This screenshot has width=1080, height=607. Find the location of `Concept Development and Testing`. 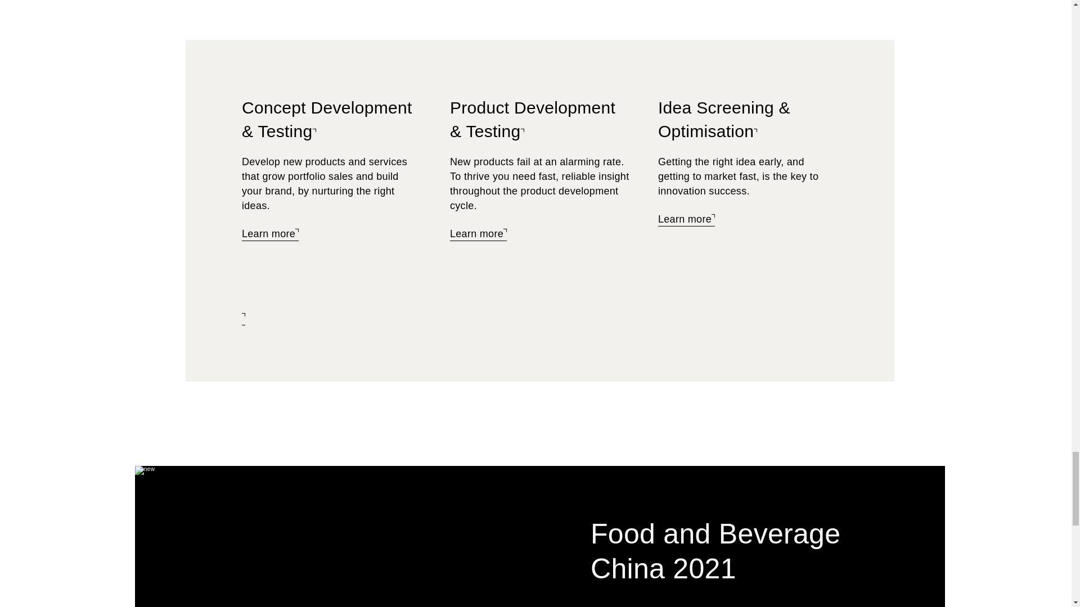

Concept Development and Testing is located at coordinates (327, 120).